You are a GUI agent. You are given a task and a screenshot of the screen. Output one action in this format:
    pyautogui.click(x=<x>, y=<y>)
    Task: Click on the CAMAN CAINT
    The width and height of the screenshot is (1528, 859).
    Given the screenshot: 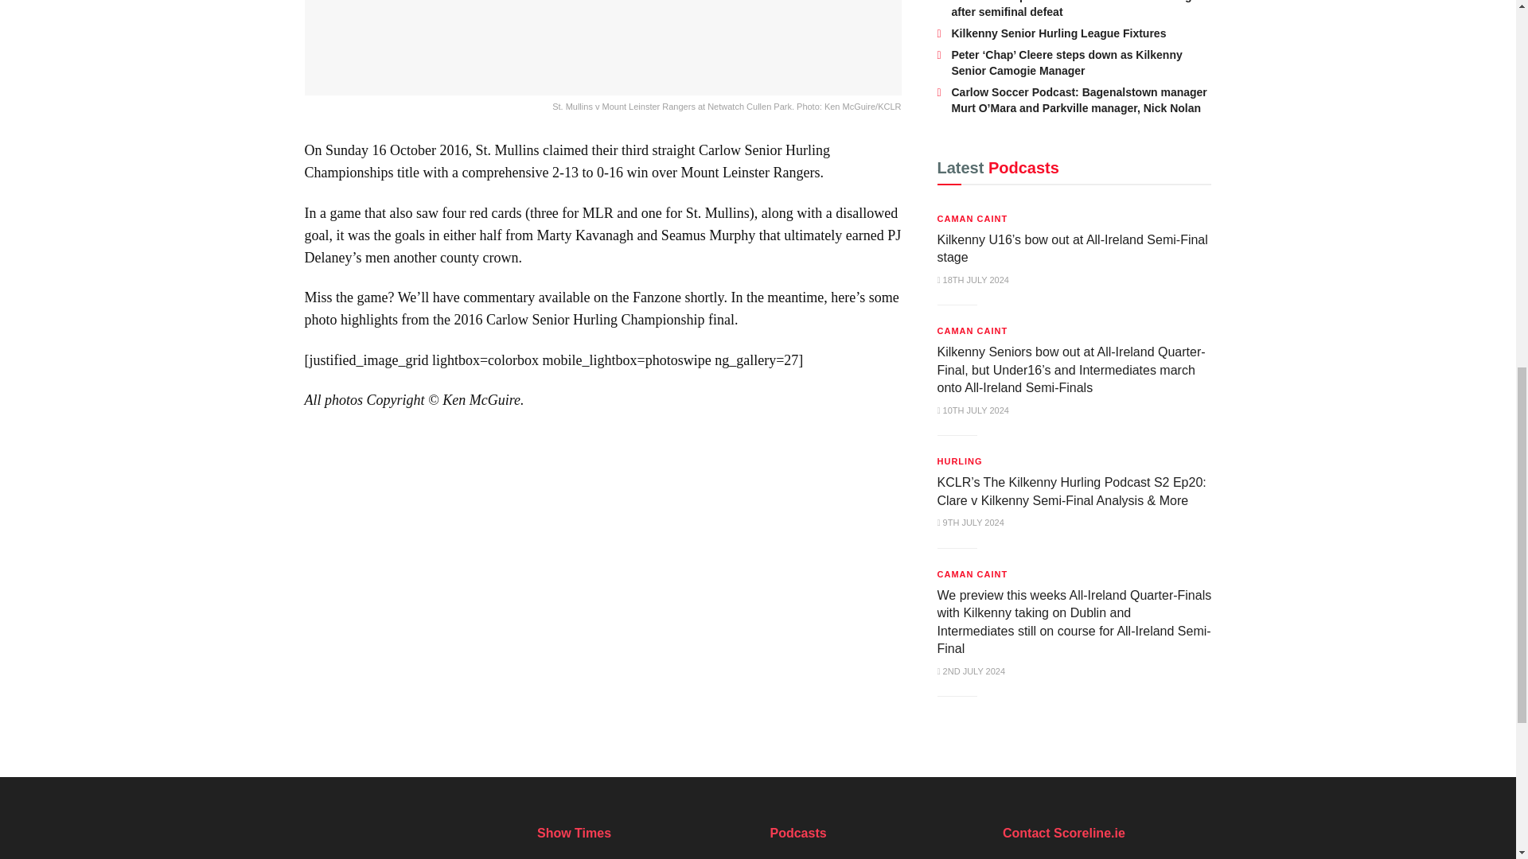 What is the action you would take?
    pyautogui.click(x=973, y=218)
    